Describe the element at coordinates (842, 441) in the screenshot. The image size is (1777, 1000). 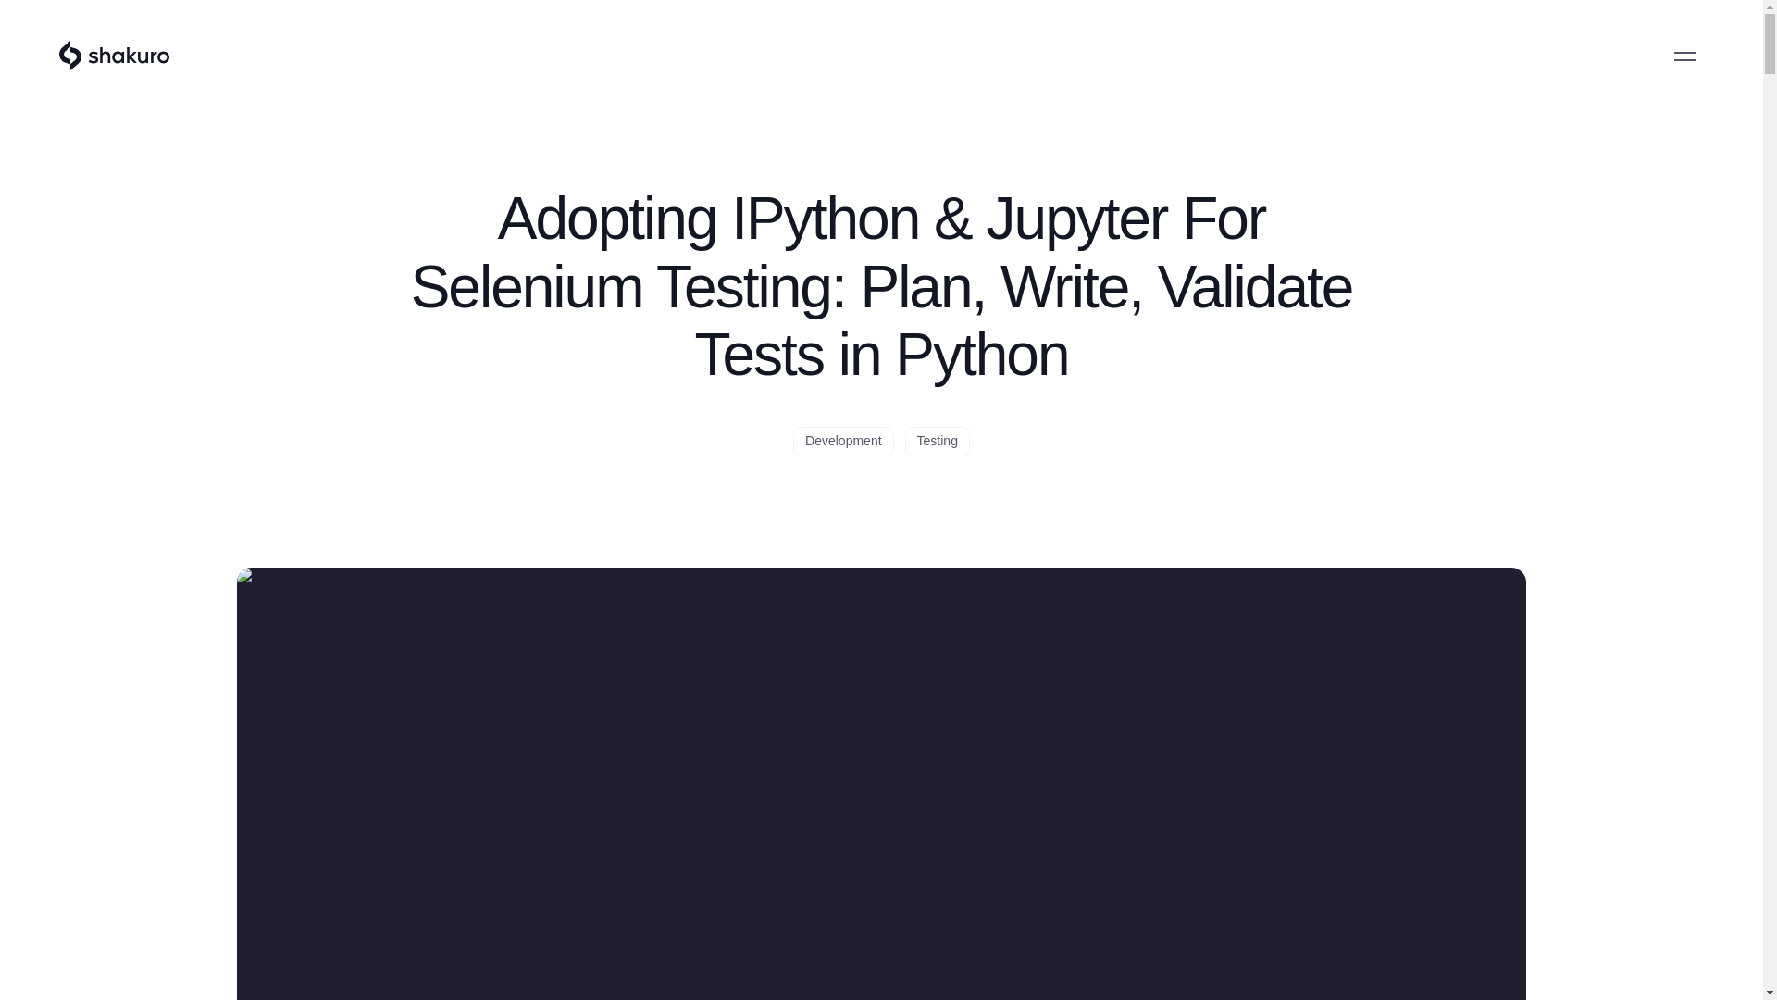
I see `Development` at that location.